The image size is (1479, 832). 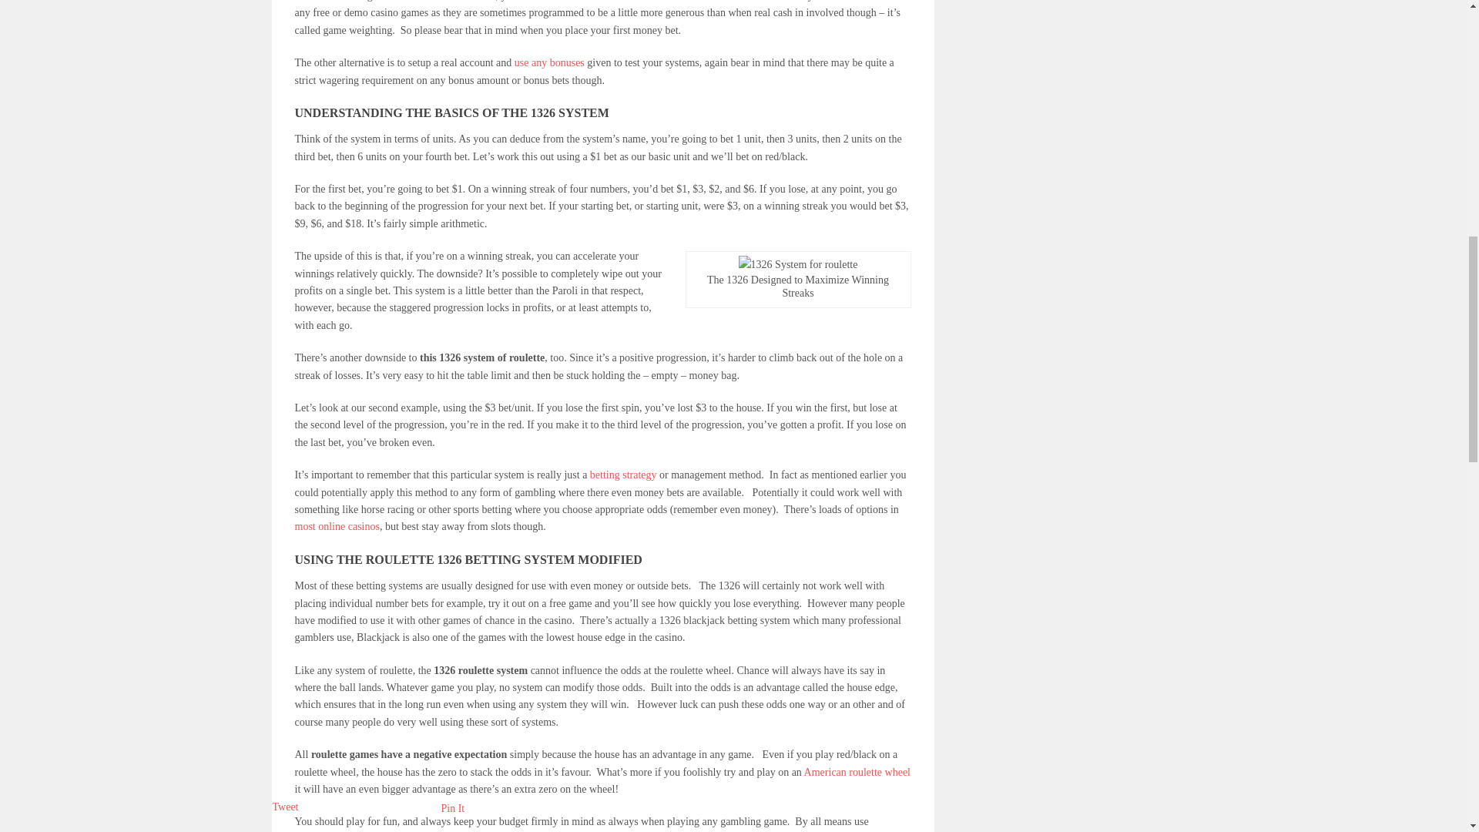 What do you see at coordinates (336, 527) in the screenshot?
I see `most online casinos` at bounding box center [336, 527].